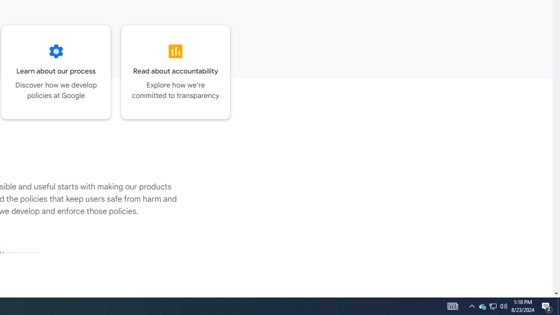 This screenshot has height=315, width=560. I want to click on Go to the Our process page, so click(56, 72).